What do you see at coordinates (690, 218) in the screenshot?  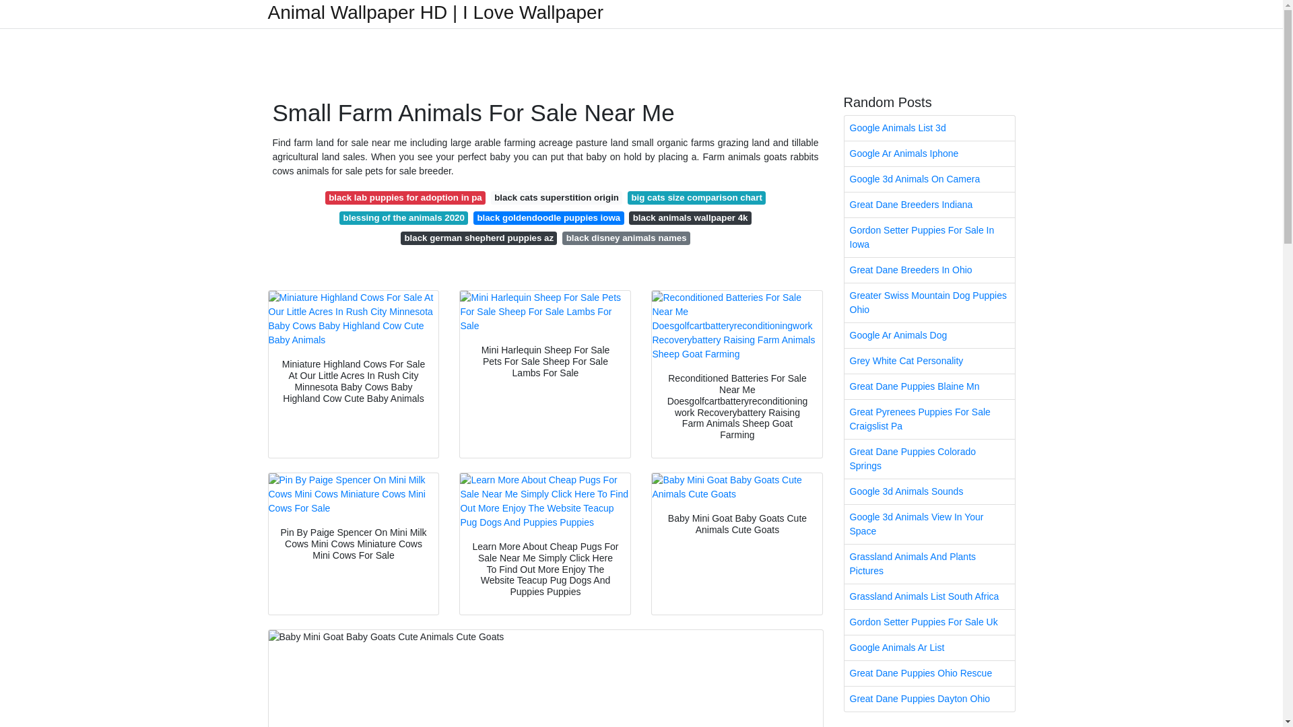 I see `black animals wallpaper 4k` at bounding box center [690, 218].